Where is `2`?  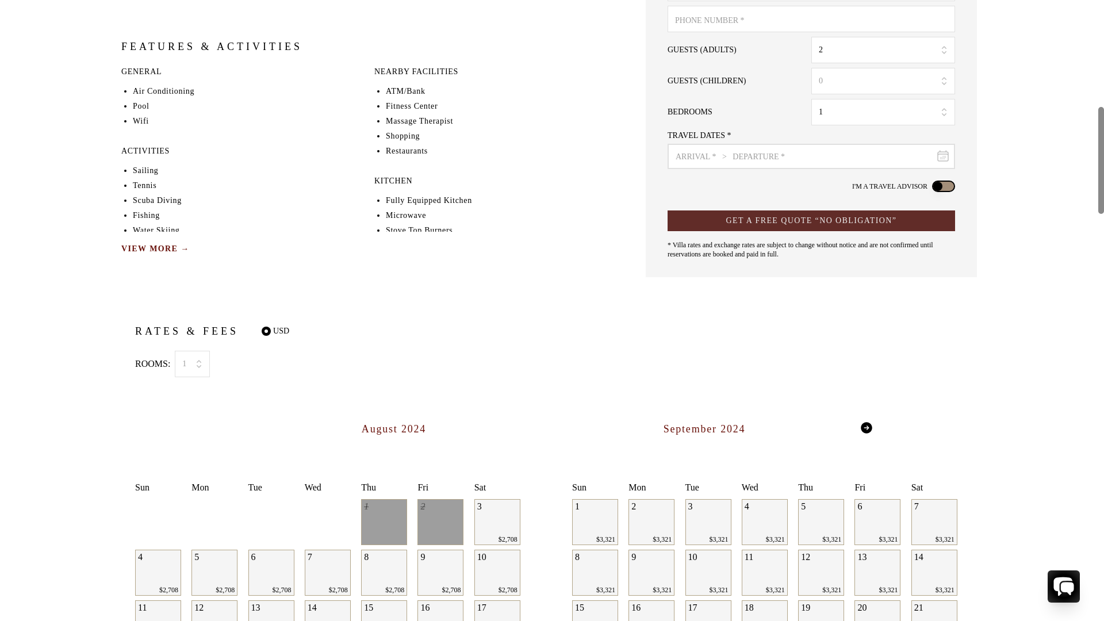
2 is located at coordinates (883, 49).